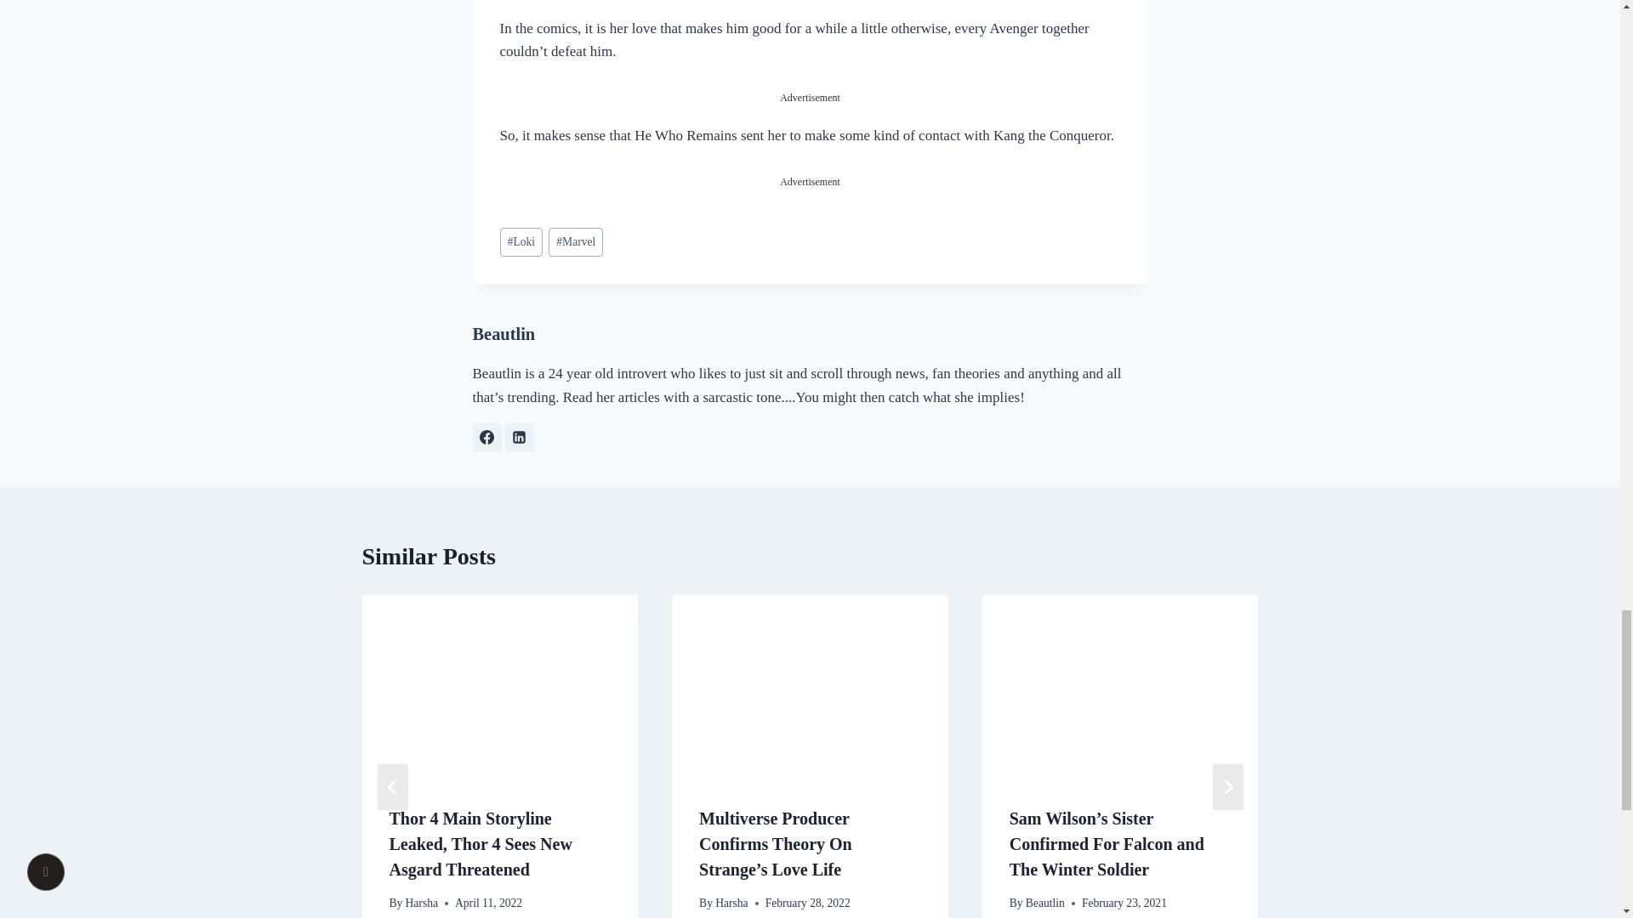  What do you see at coordinates (521, 242) in the screenshot?
I see `Loki` at bounding box center [521, 242].